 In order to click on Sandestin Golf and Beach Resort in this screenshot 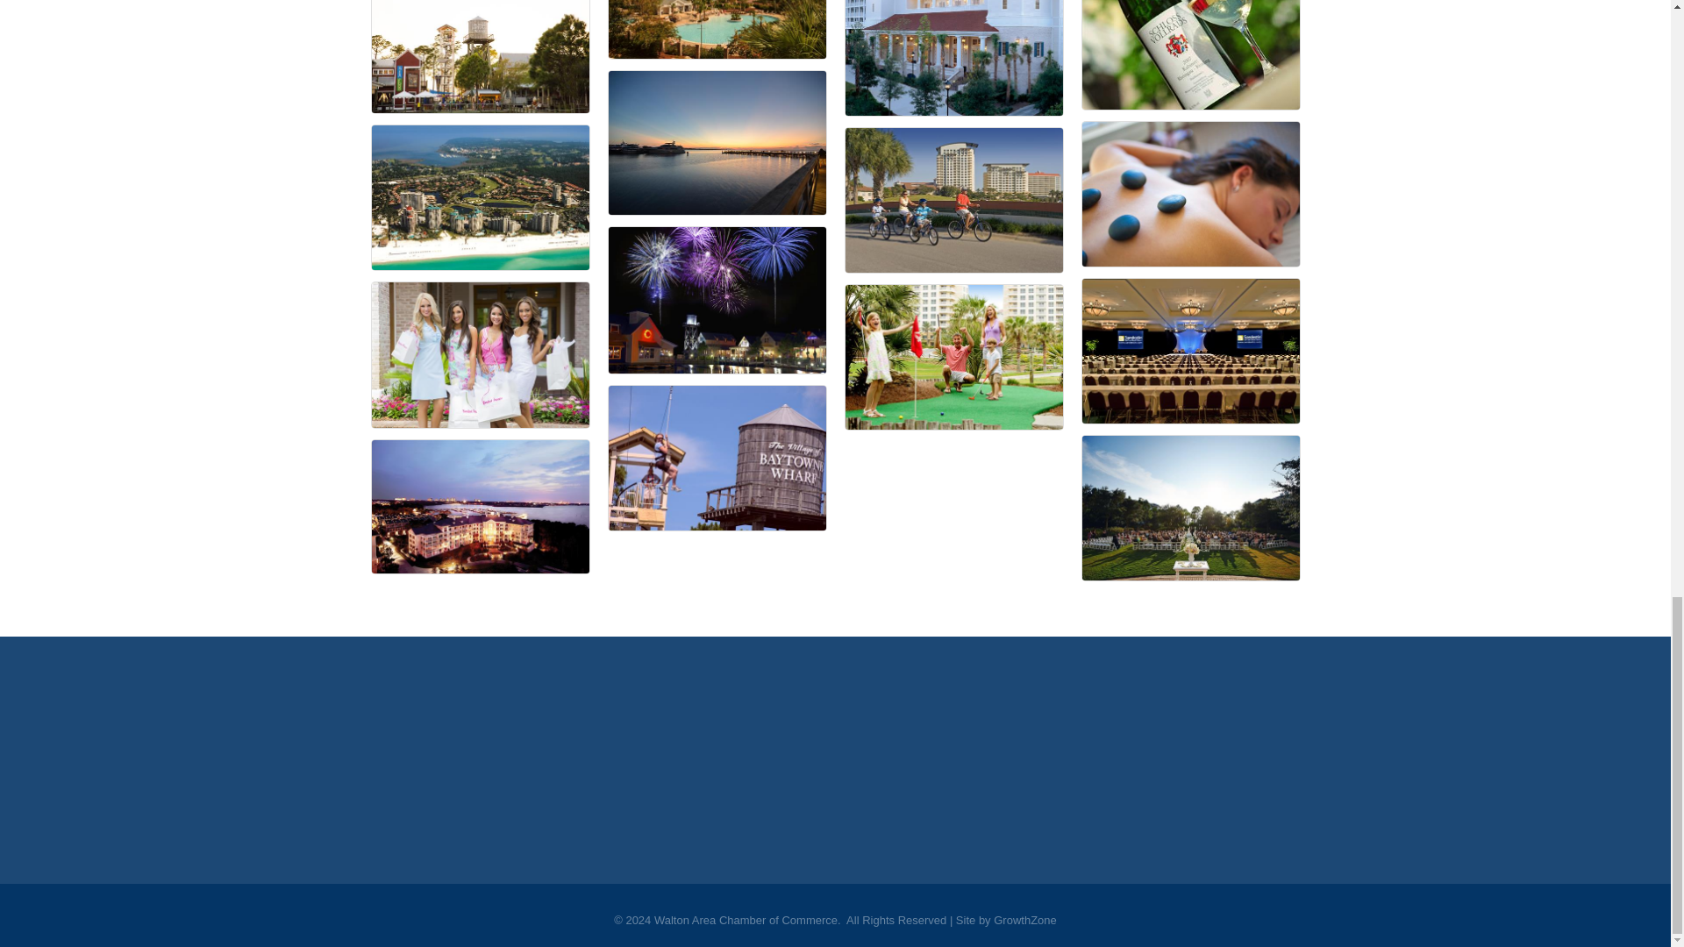, I will do `click(481, 196)`.